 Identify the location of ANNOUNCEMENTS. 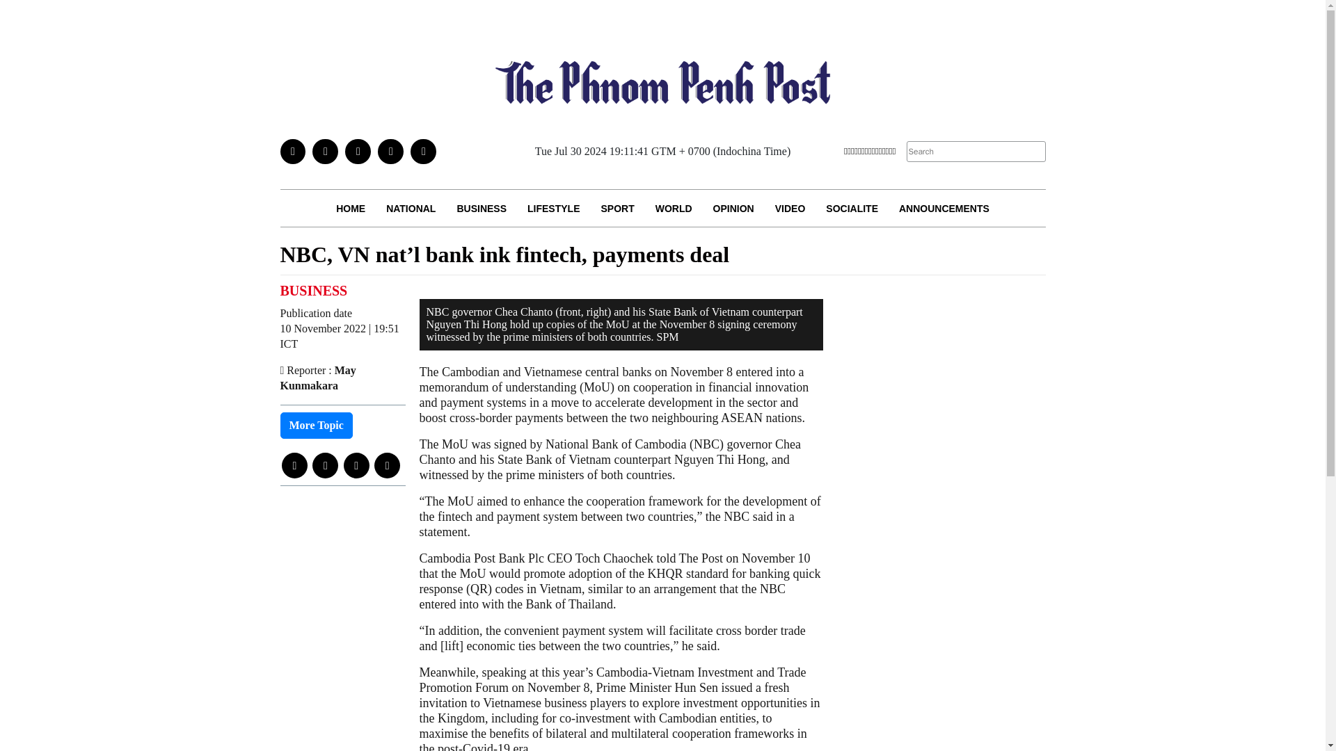
(944, 209).